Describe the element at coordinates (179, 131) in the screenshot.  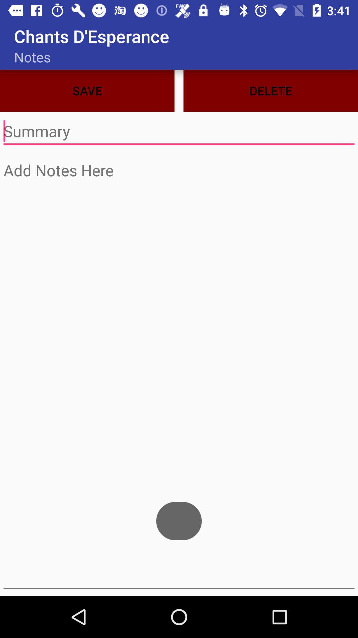
I see `type summary` at that location.